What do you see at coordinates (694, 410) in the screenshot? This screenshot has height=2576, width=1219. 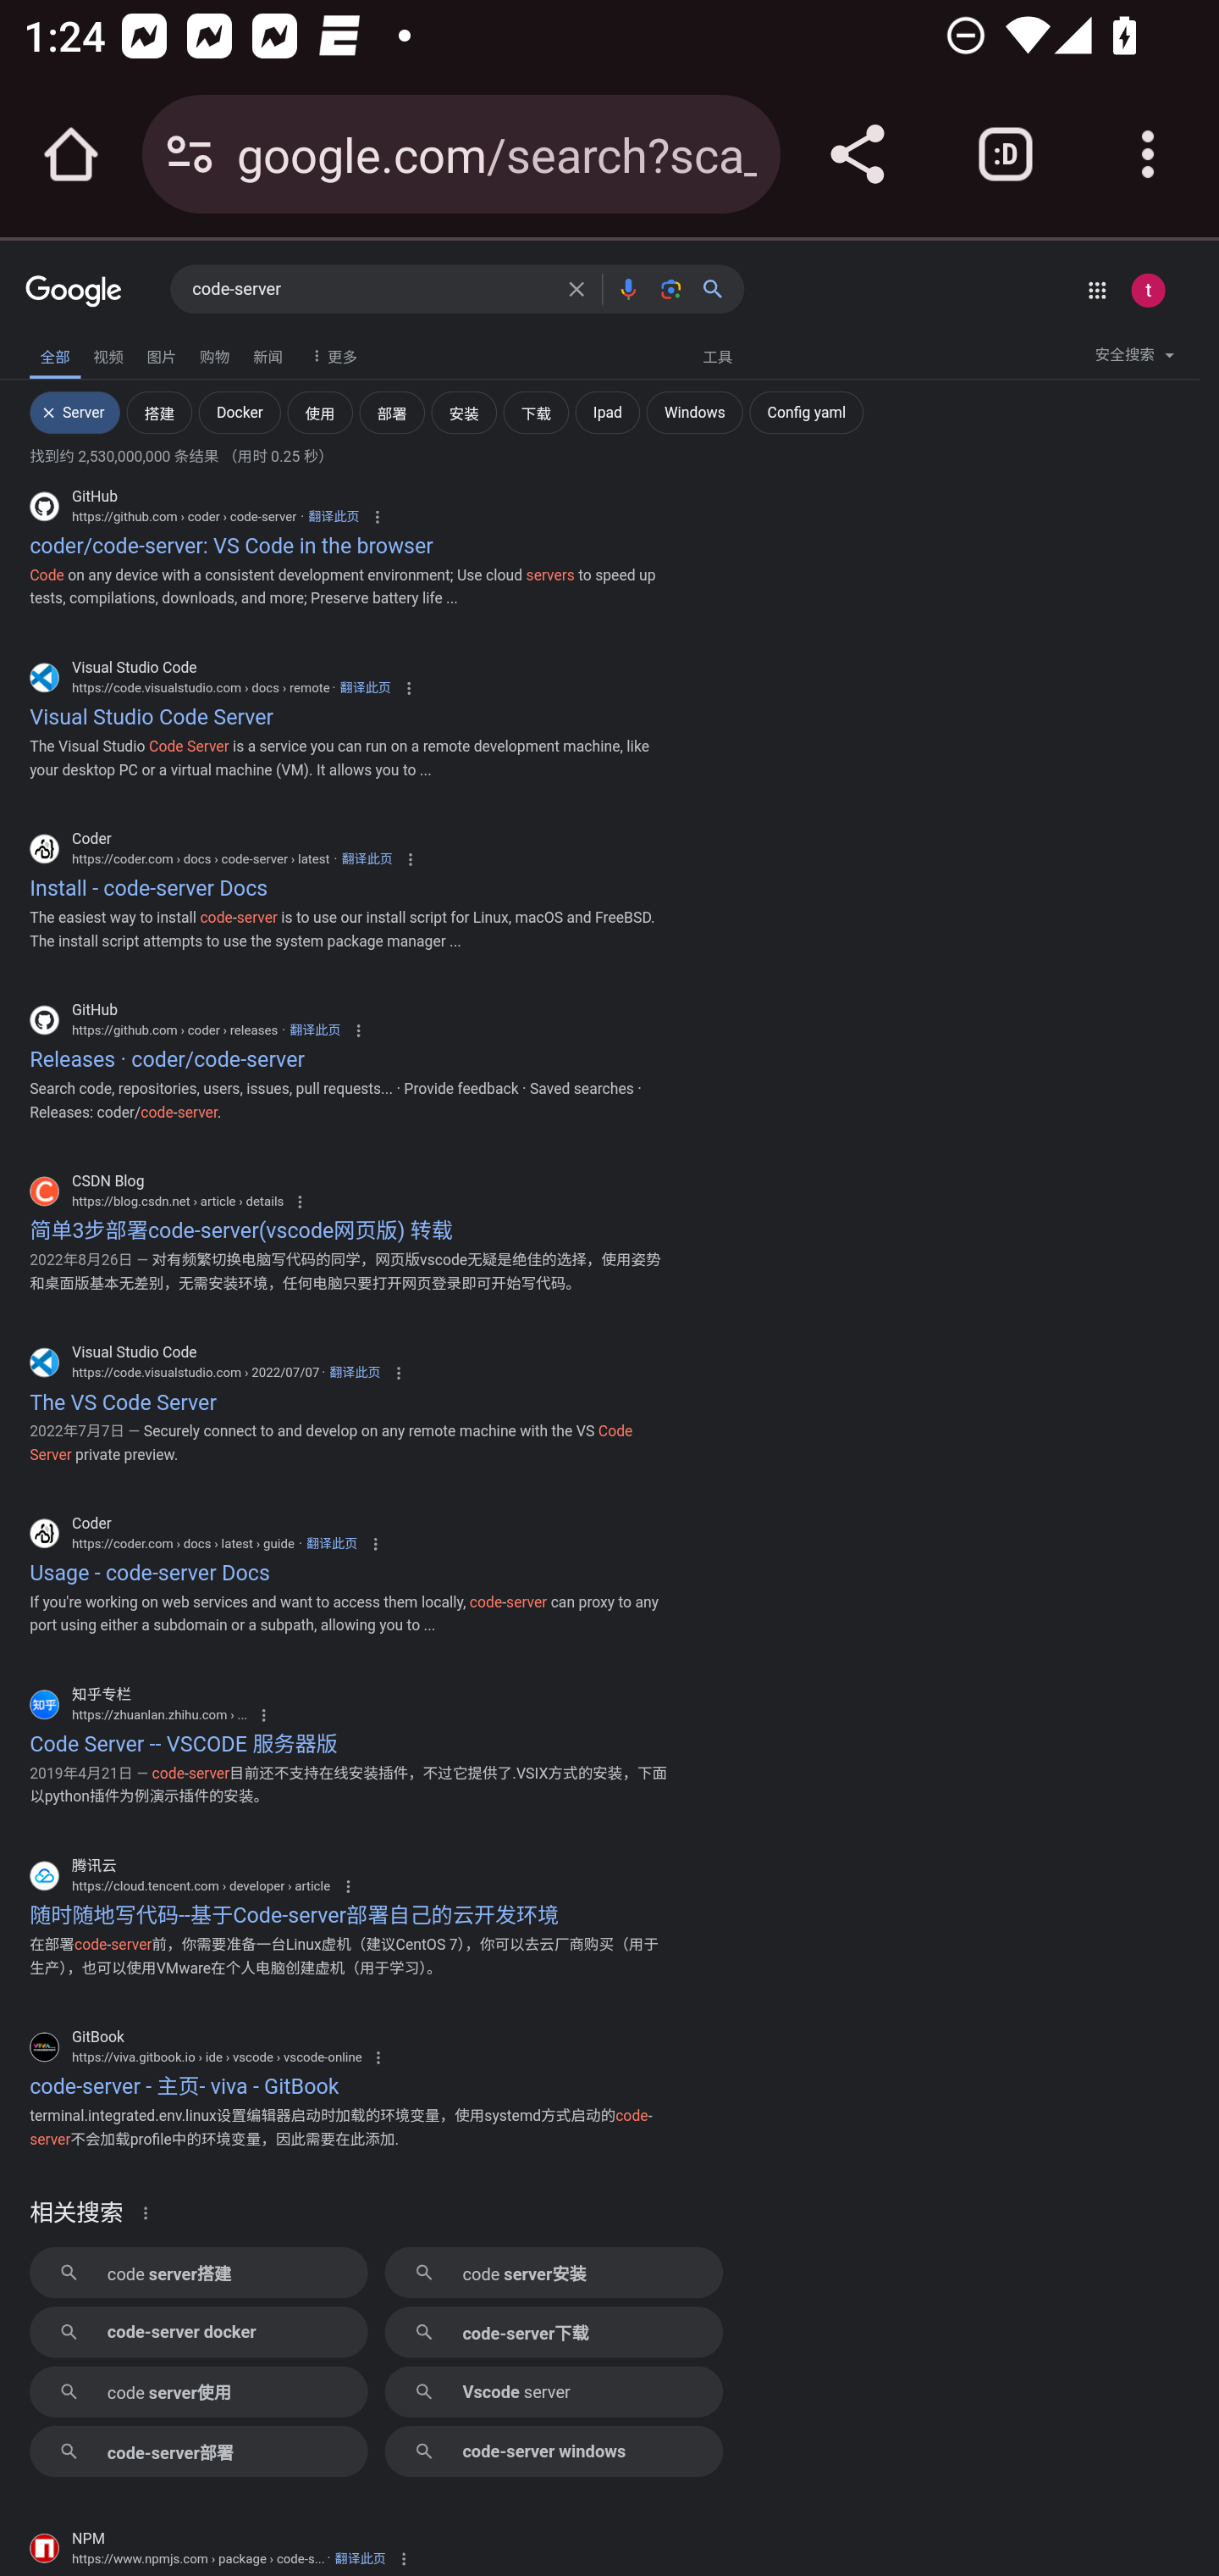 I see `添加“Windows” Windows` at bounding box center [694, 410].